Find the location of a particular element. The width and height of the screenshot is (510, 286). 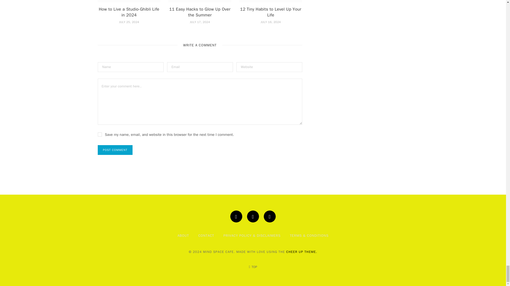

How to Live a Studio-Ghibli Life in 2024 is located at coordinates (129, 1).